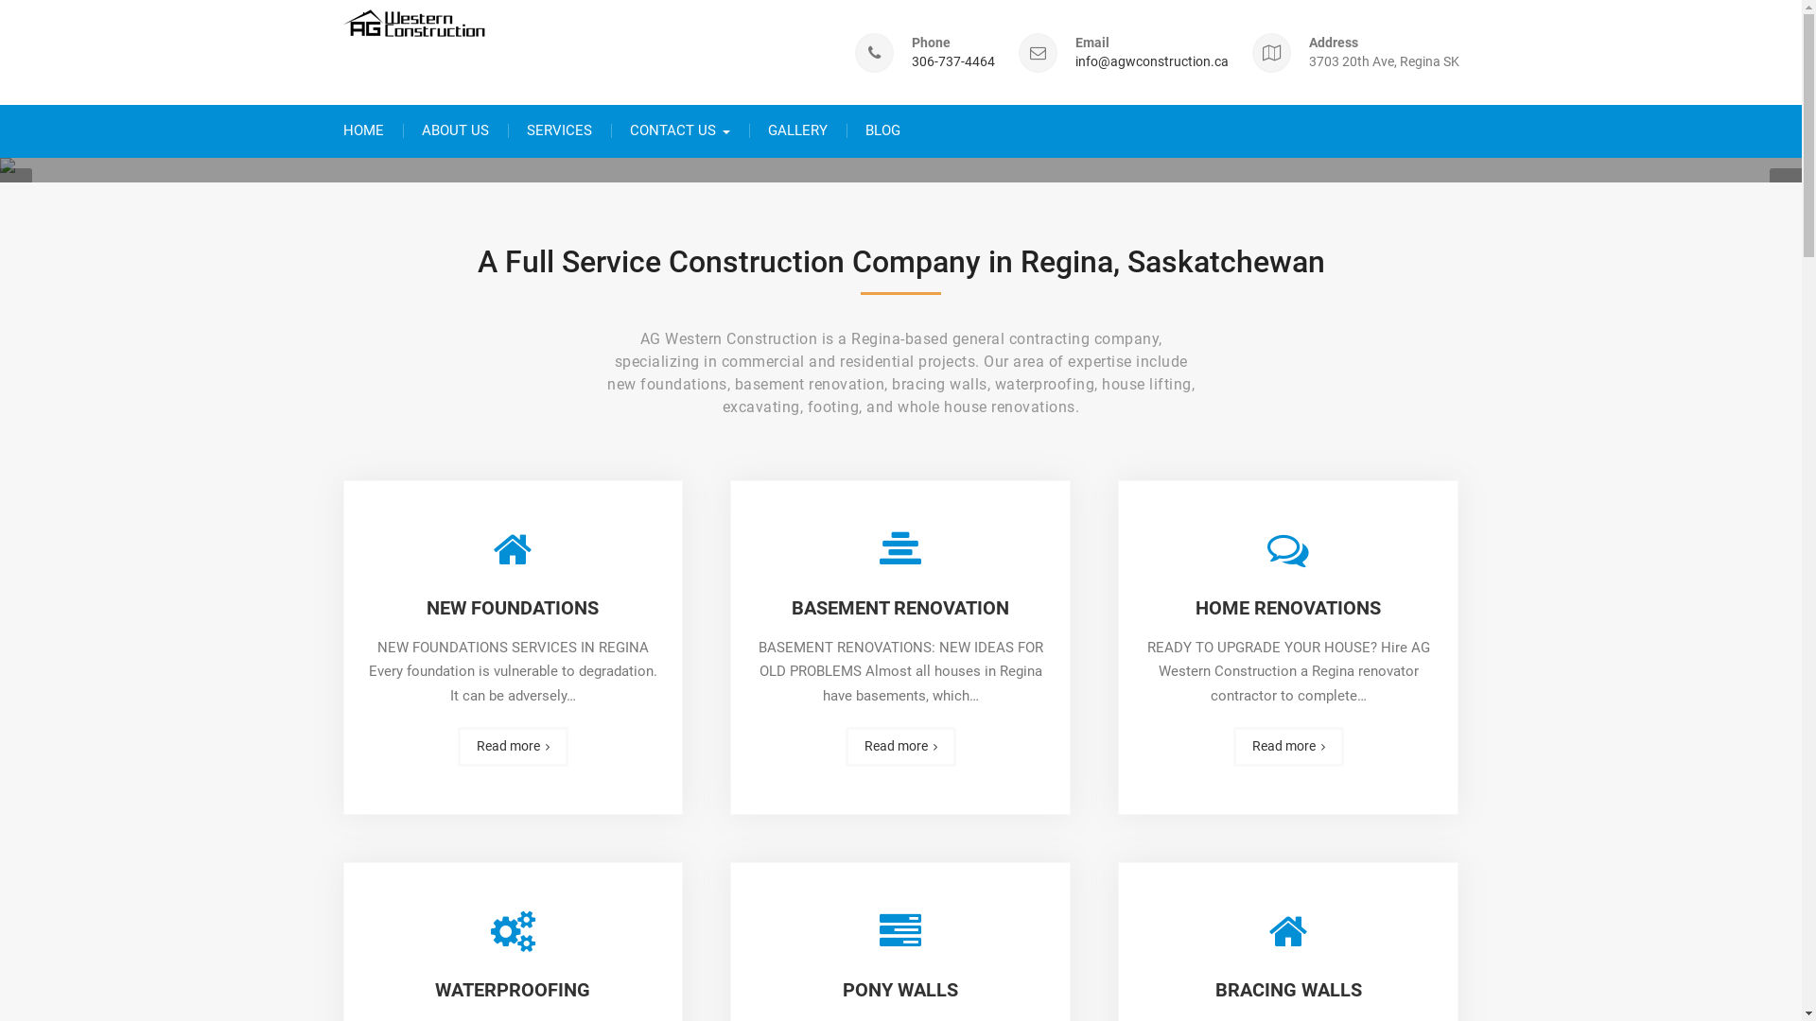 The width and height of the screenshot is (1816, 1021). Describe the element at coordinates (513, 747) in the screenshot. I see `Read more` at that location.